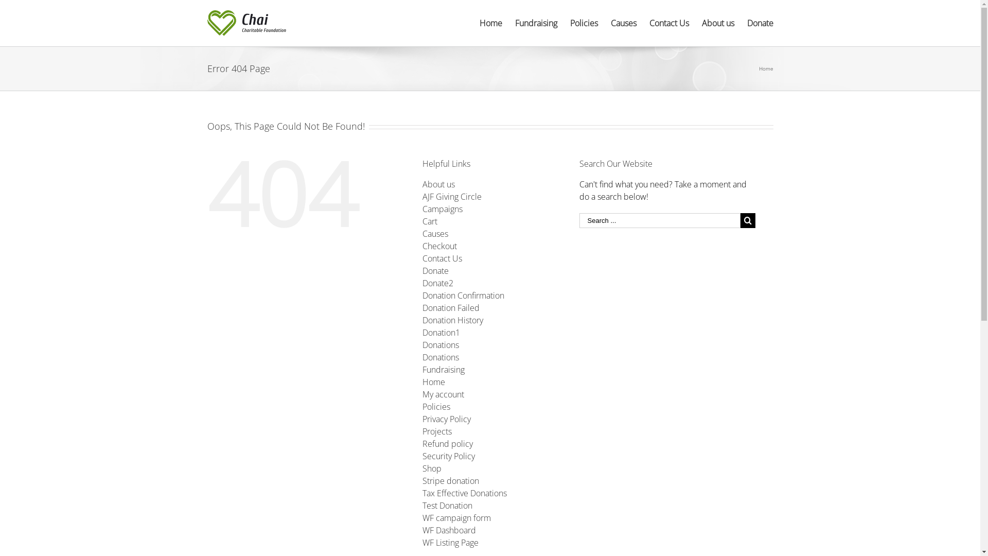 This screenshot has height=556, width=988. I want to click on Cart, so click(430, 221).